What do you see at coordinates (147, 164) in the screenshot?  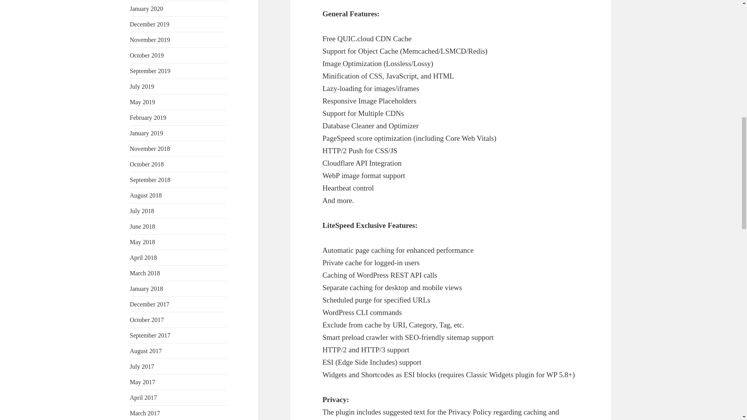 I see `October 2018` at bounding box center [147, 164].